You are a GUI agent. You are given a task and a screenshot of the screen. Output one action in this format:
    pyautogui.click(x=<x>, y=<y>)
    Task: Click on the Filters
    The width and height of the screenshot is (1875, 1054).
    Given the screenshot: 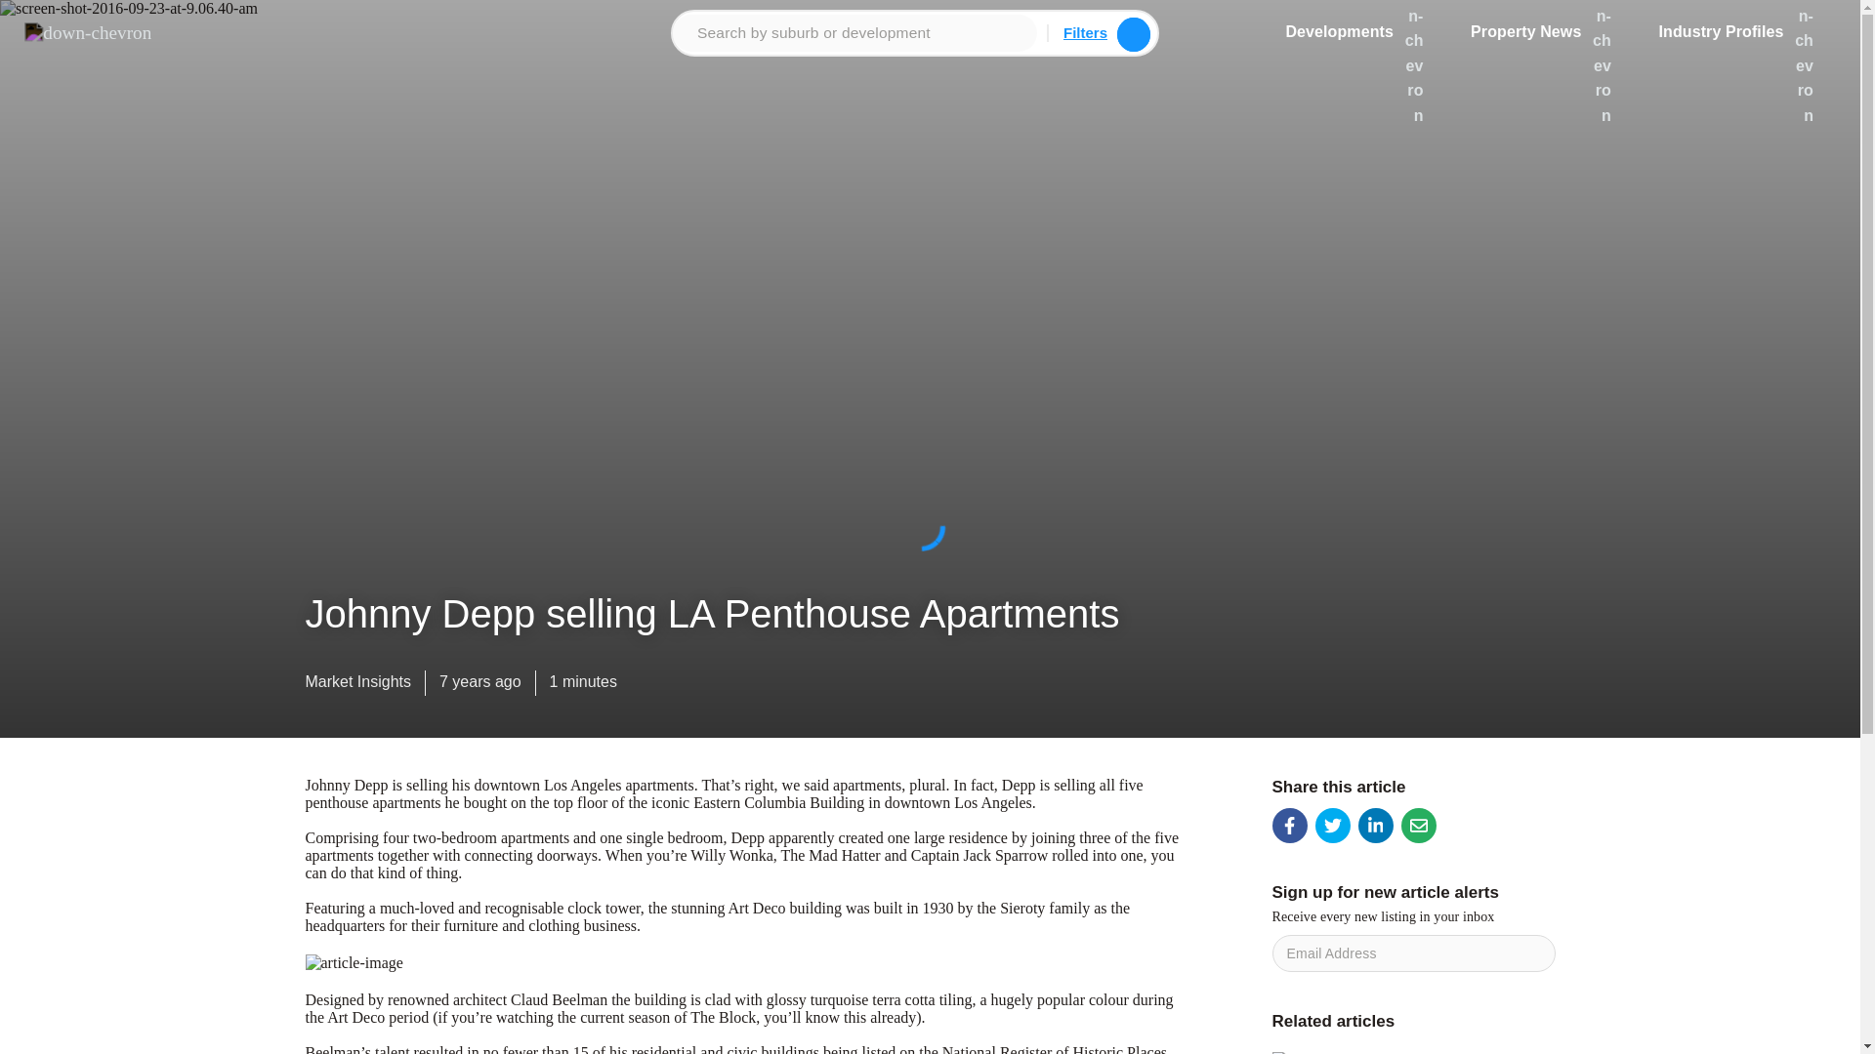 What is the action you would take?
    pyautogui.click(x=1085, y=32)
    